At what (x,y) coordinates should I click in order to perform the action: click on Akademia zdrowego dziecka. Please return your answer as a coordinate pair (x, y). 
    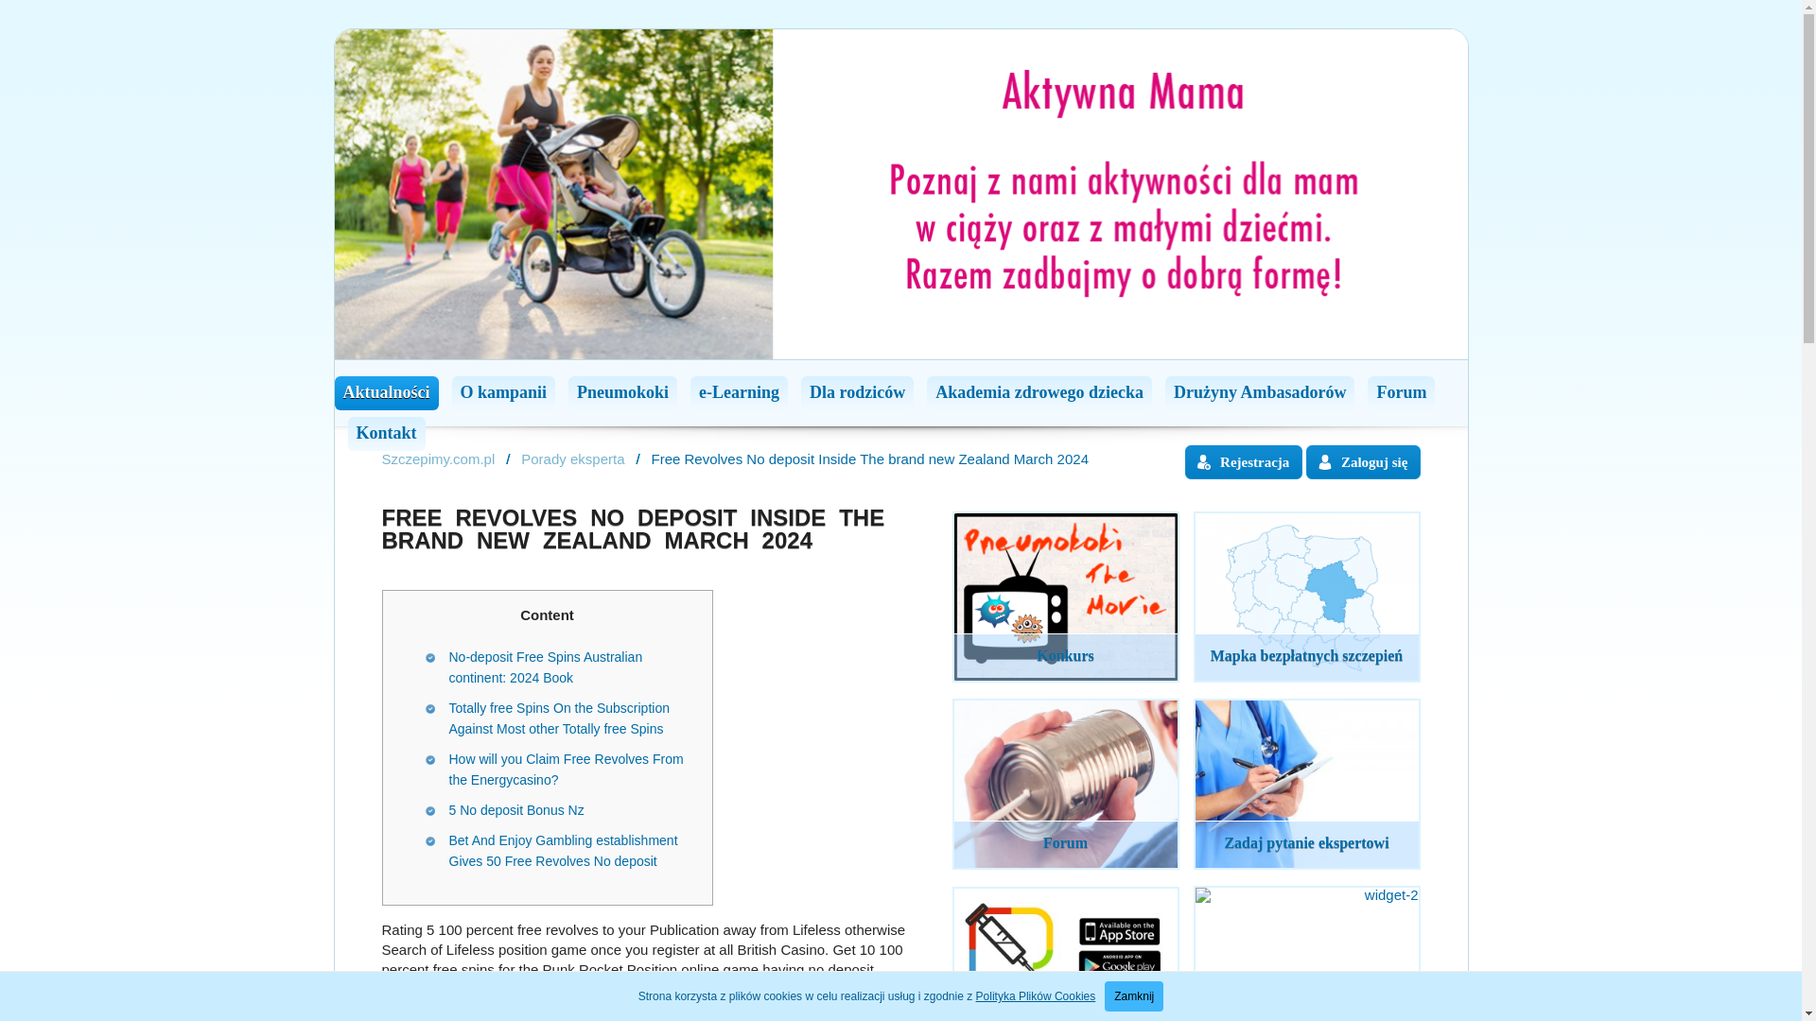
    Looking at the image, I should click on (1039, 393).